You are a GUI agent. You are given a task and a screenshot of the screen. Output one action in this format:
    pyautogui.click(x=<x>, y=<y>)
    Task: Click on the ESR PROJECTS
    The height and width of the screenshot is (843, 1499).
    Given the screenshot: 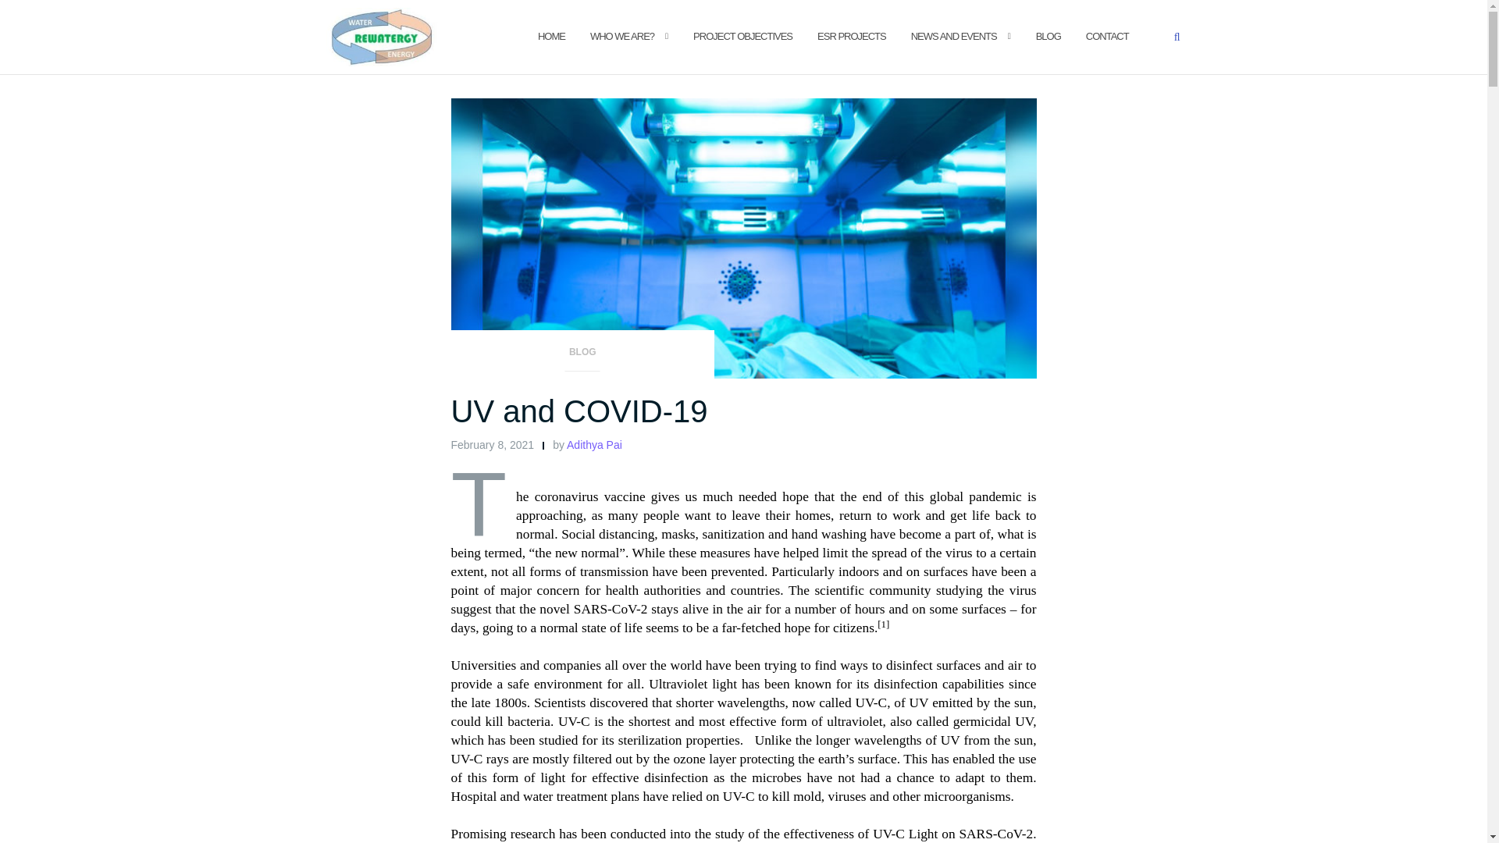 What is the action you would take?
    pyautogui.click(x=851, y=37)
    